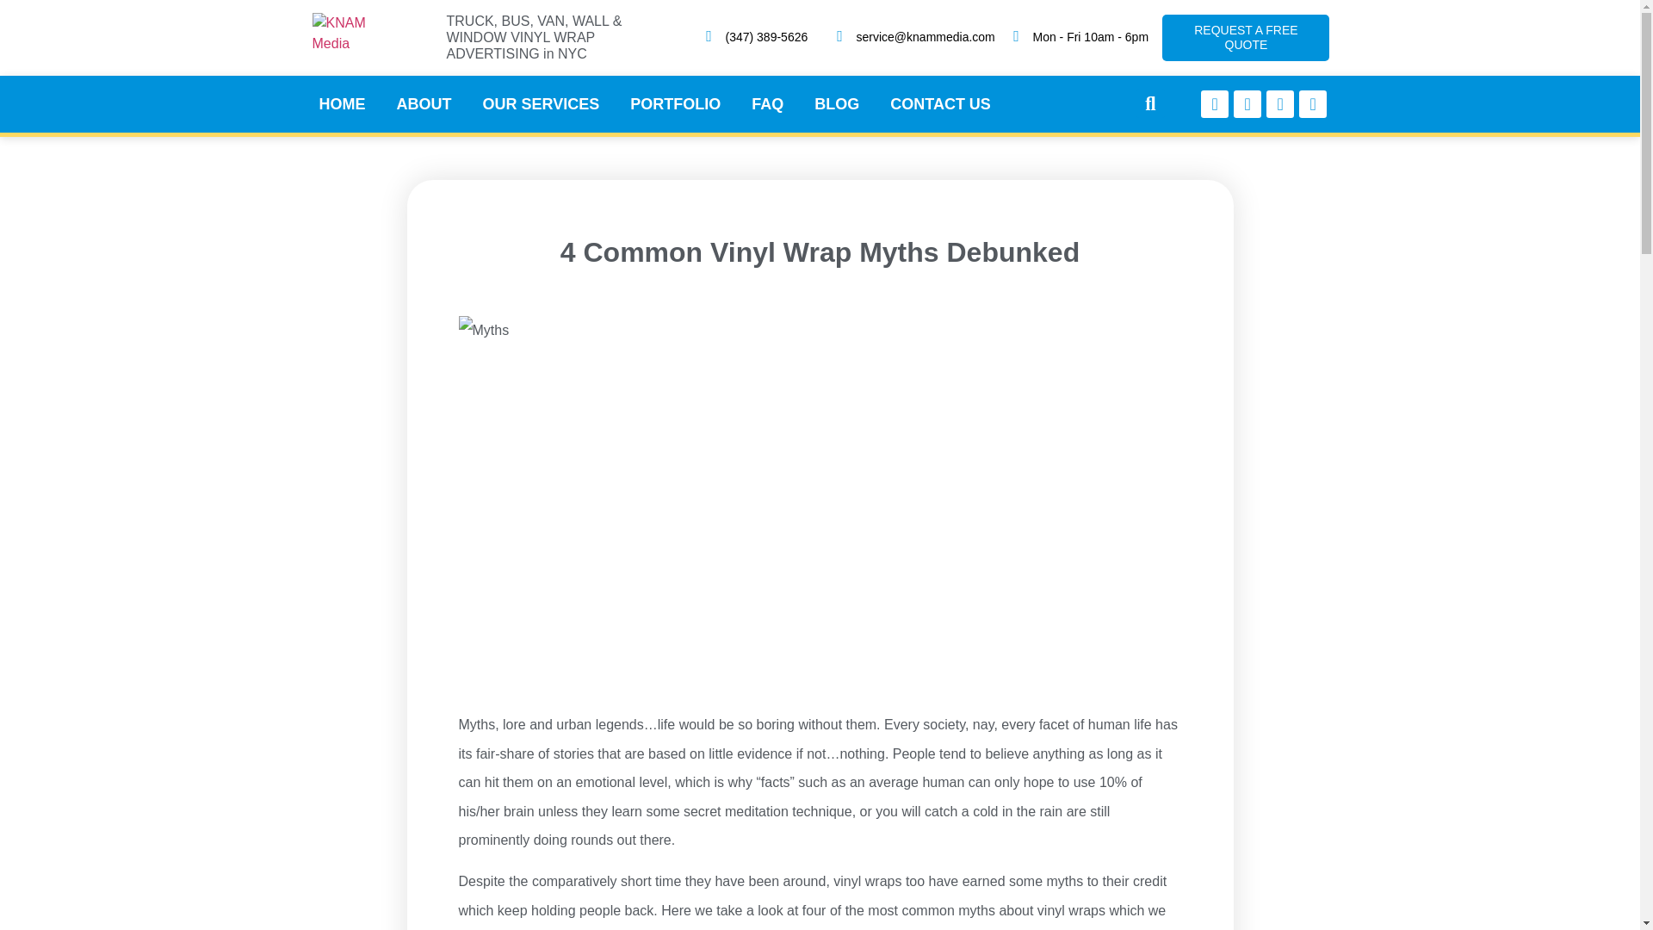  Describe the element at coordinates (541, 103) in the screenshot. I see `OUR SERVICES` at that location.